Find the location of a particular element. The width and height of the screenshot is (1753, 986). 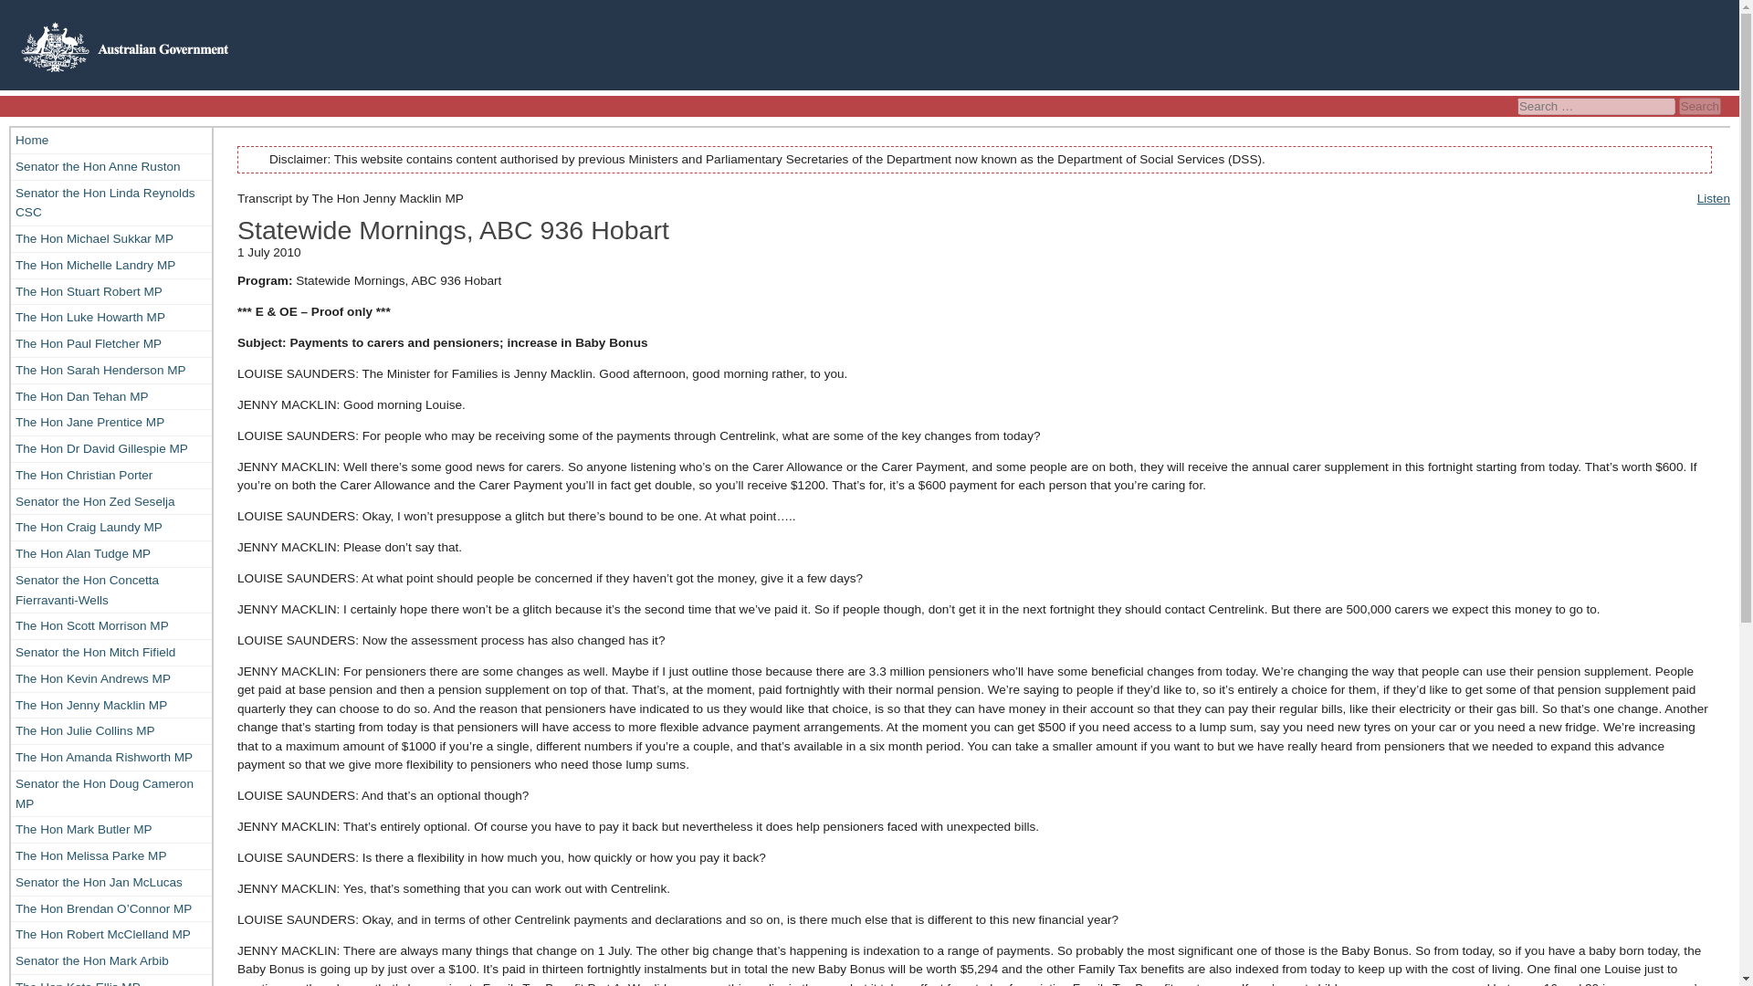

The Hon Stuart Robert MP is located at coordinates (111, 291).